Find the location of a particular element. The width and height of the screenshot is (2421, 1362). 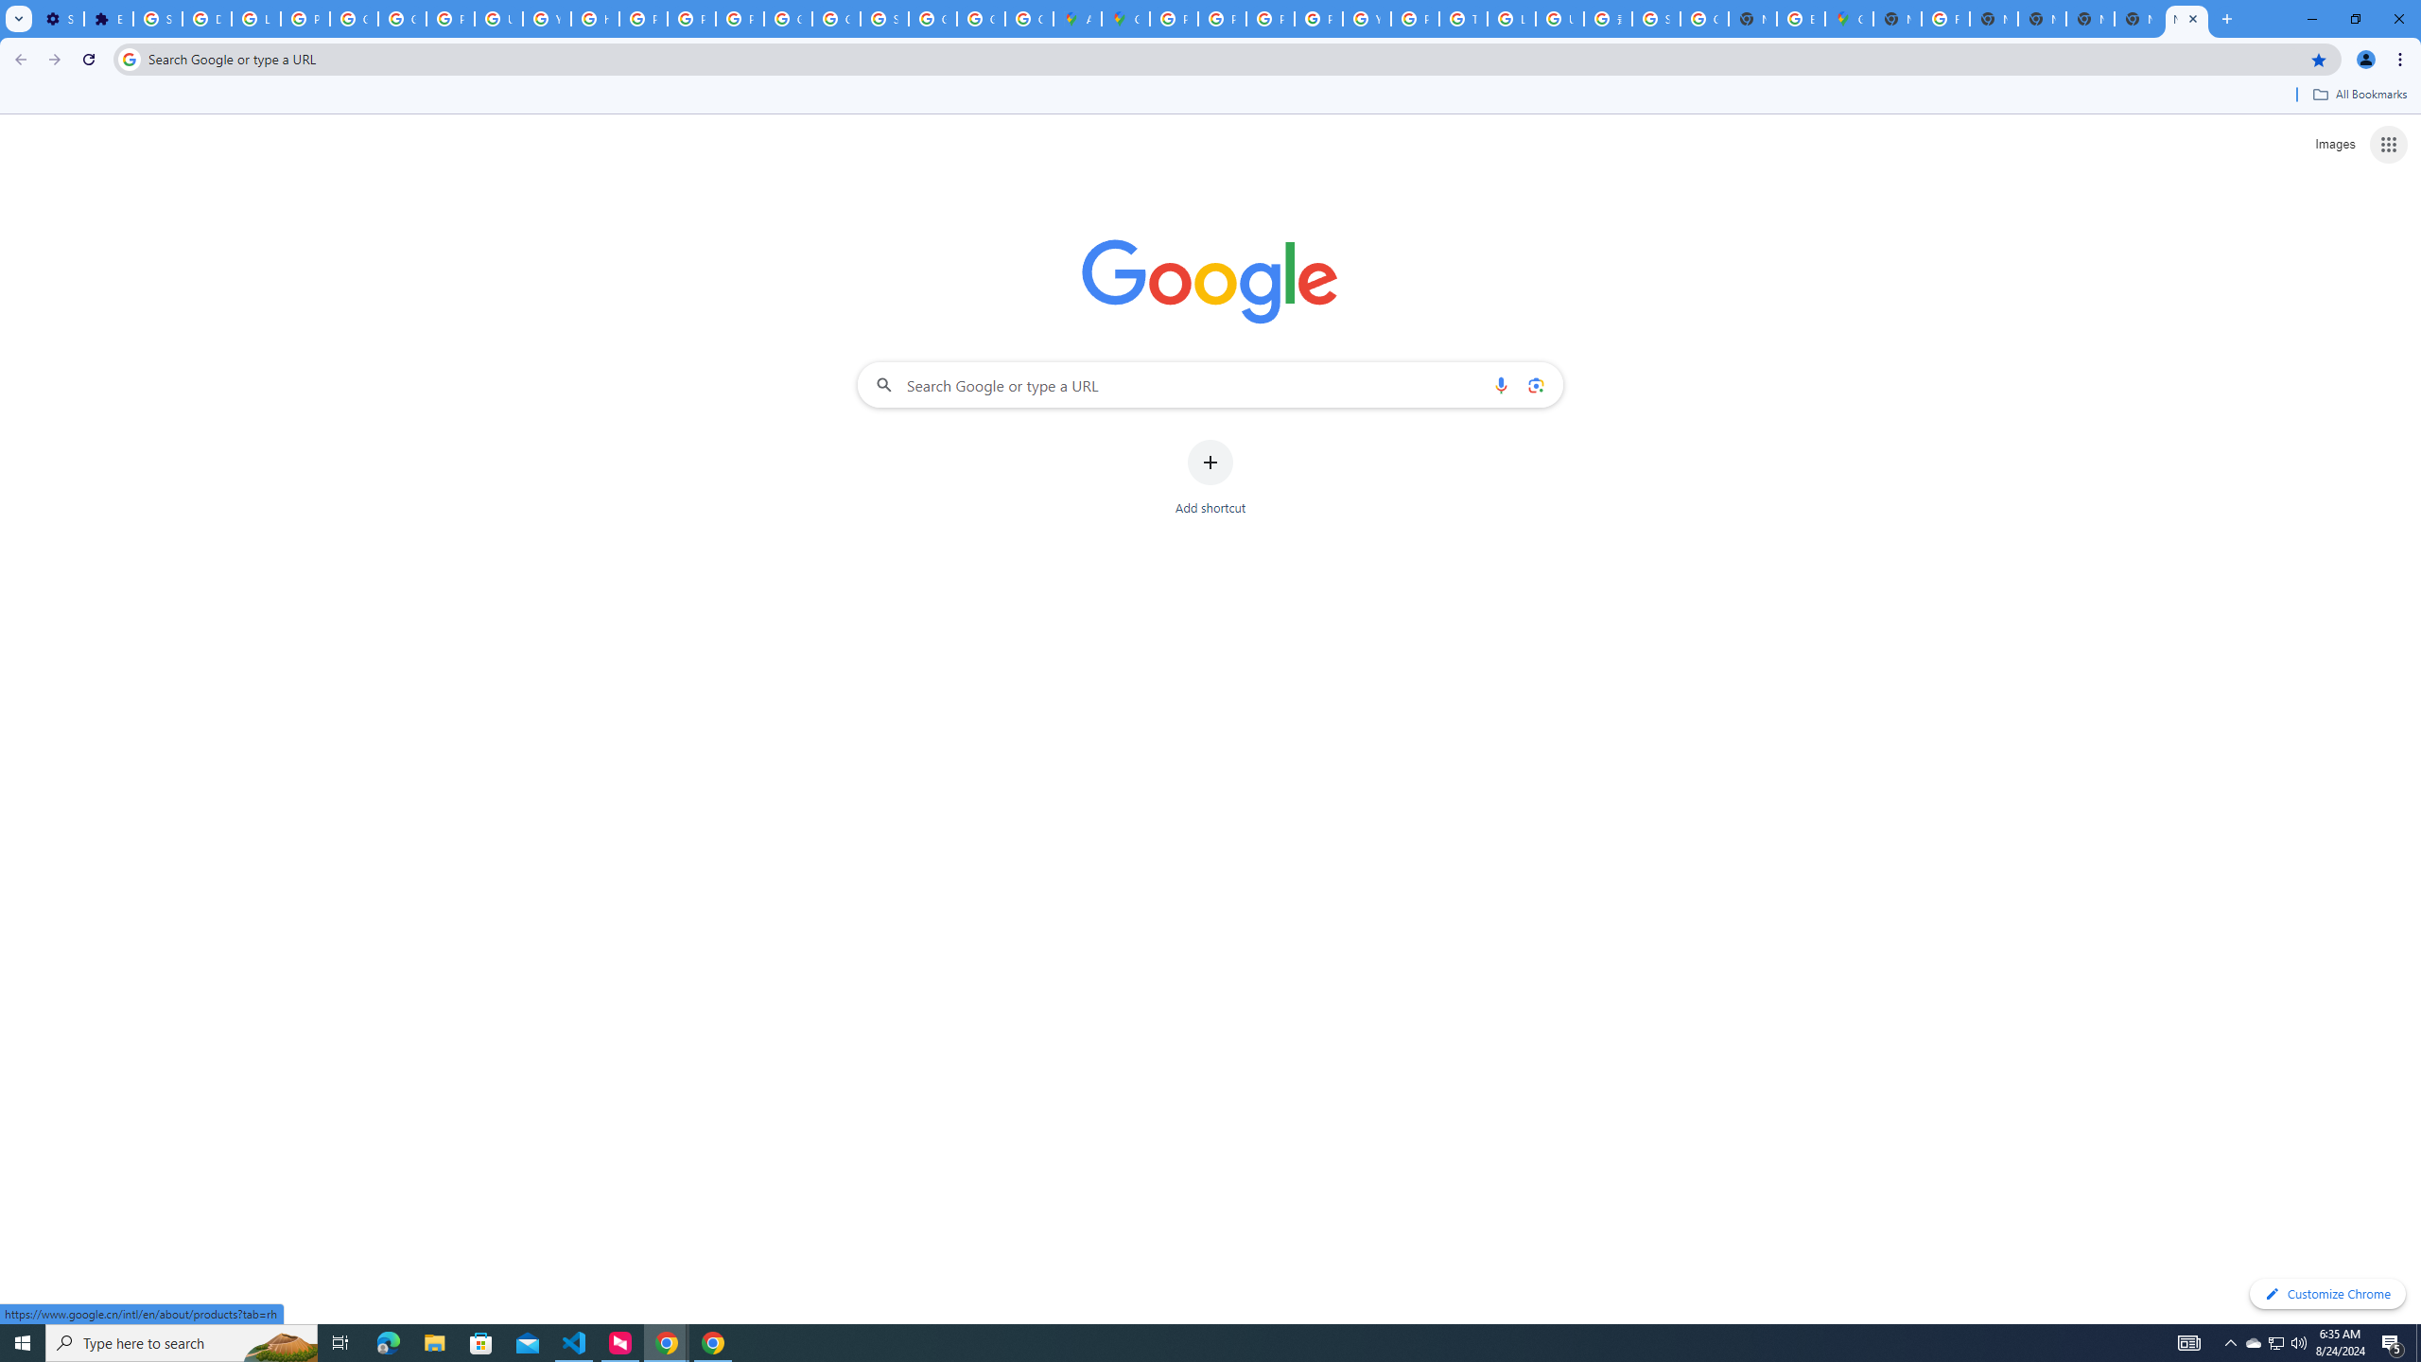

Create your Google Account is located at coordinates (1029, 19).